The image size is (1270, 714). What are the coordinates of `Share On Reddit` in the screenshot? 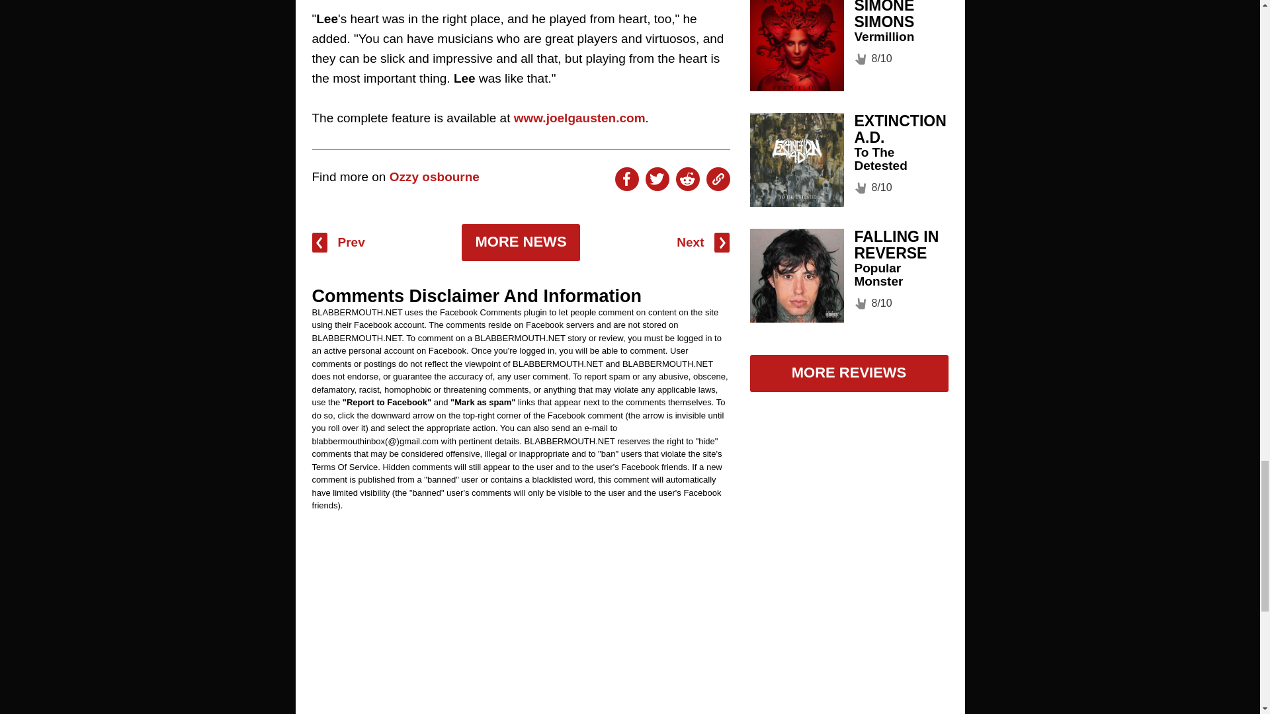 It's located at (687, 178).